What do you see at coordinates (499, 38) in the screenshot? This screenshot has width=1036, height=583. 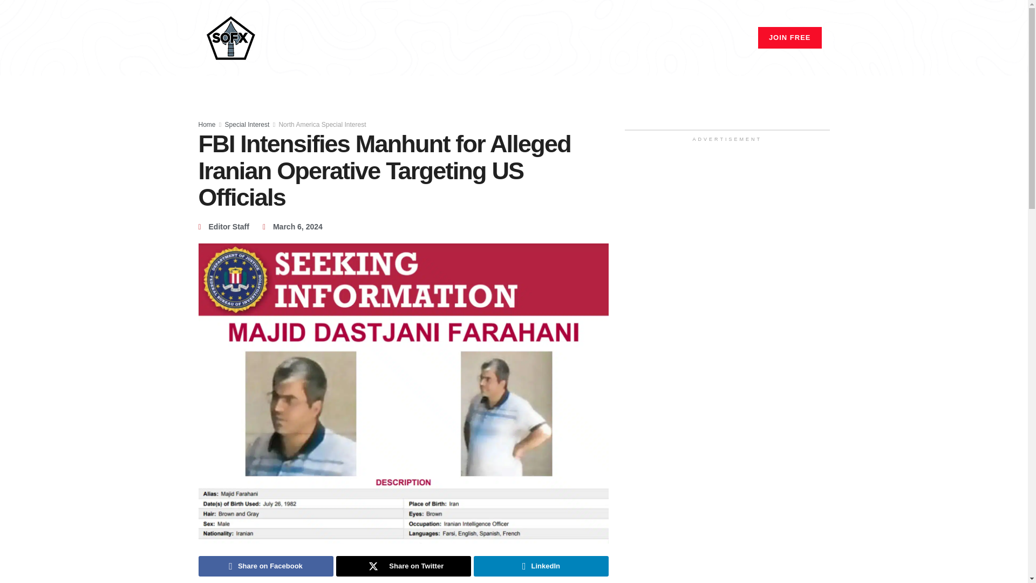 I see `News` at bounding box center [499, 38].